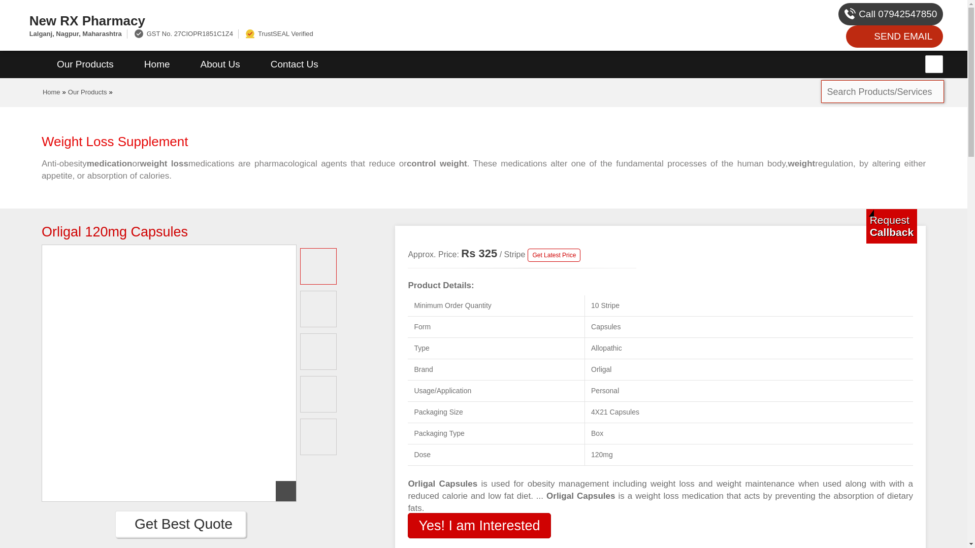 The image size is (975, 548). What do you see at coordinates (85, 64) in the screenshot?
I see `Our Products` at bounding box center [85, 64].